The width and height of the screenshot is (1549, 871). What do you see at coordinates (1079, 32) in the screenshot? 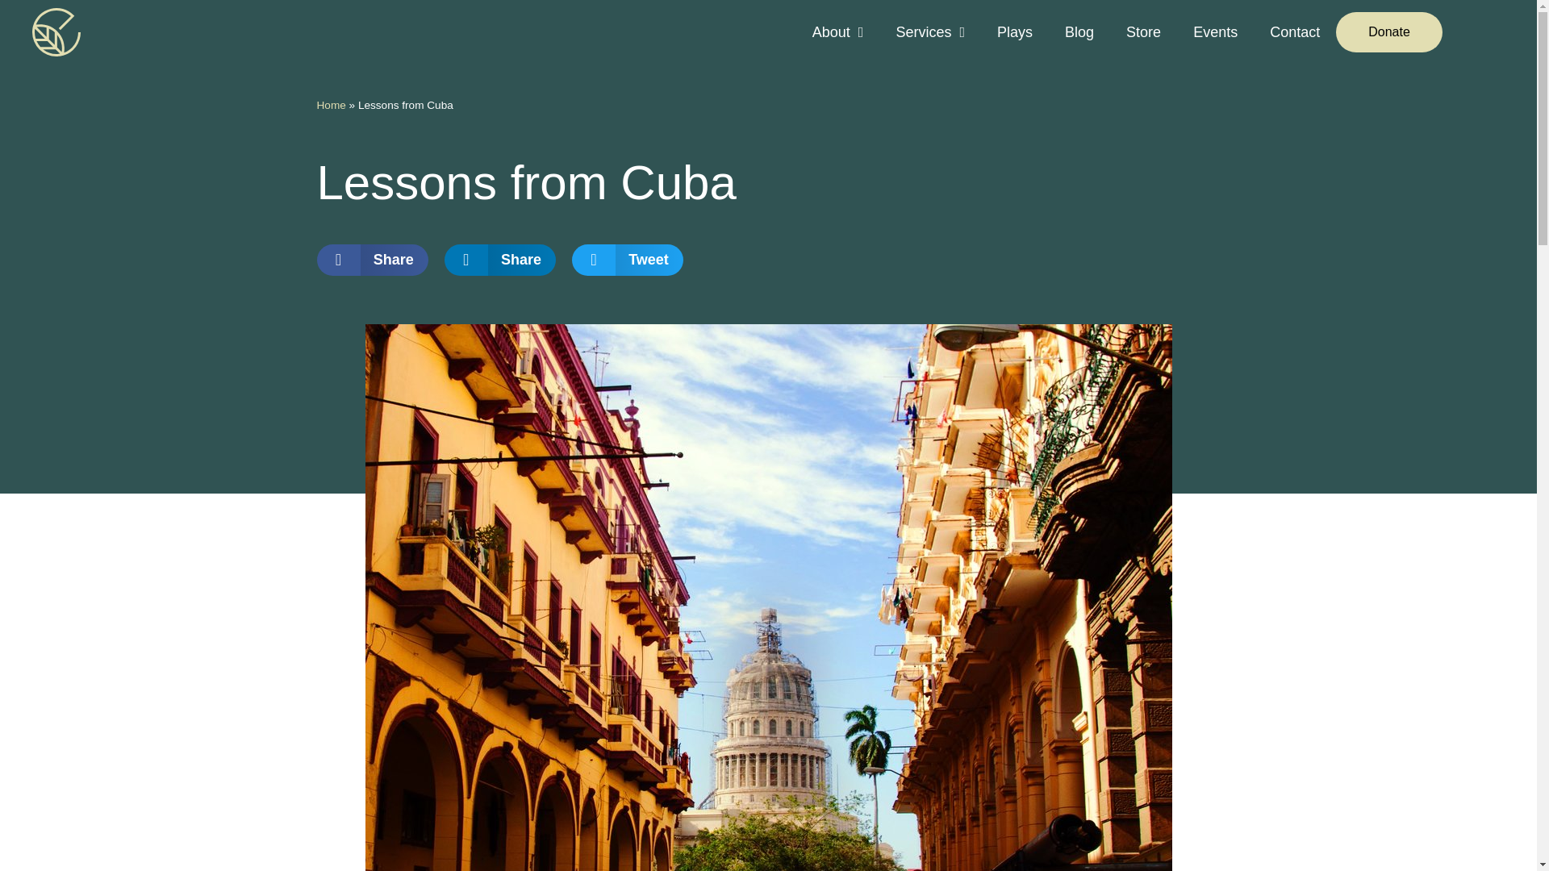
I see `Blog` at bounding box center [1079, 32].